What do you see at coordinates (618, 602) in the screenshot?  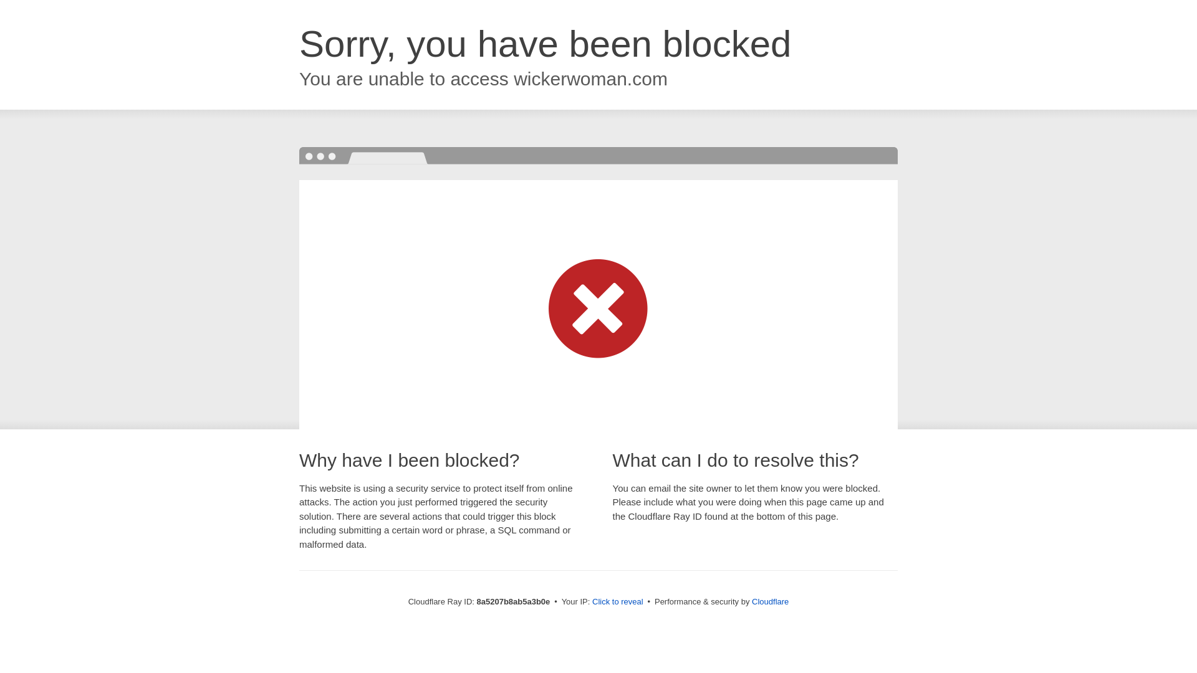 I see `Click to reveal` at bounding box center [618, 602].